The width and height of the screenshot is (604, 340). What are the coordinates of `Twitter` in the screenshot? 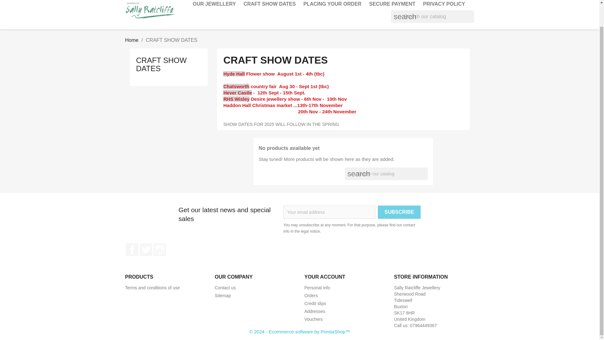 It's located at (146, 250).